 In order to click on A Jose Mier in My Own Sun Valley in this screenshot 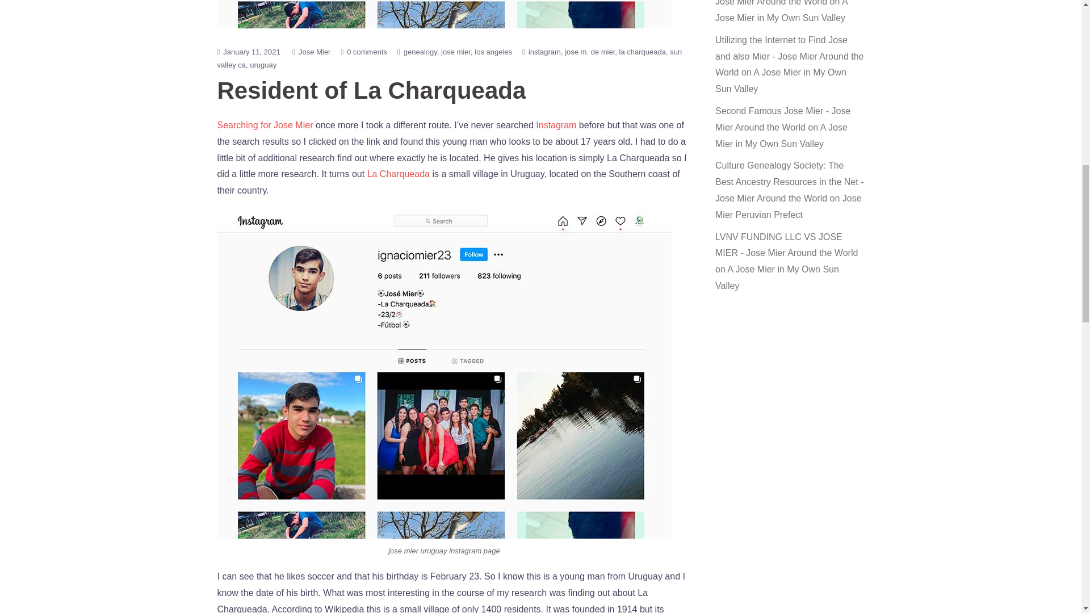, I will do `click(781, 81)`.